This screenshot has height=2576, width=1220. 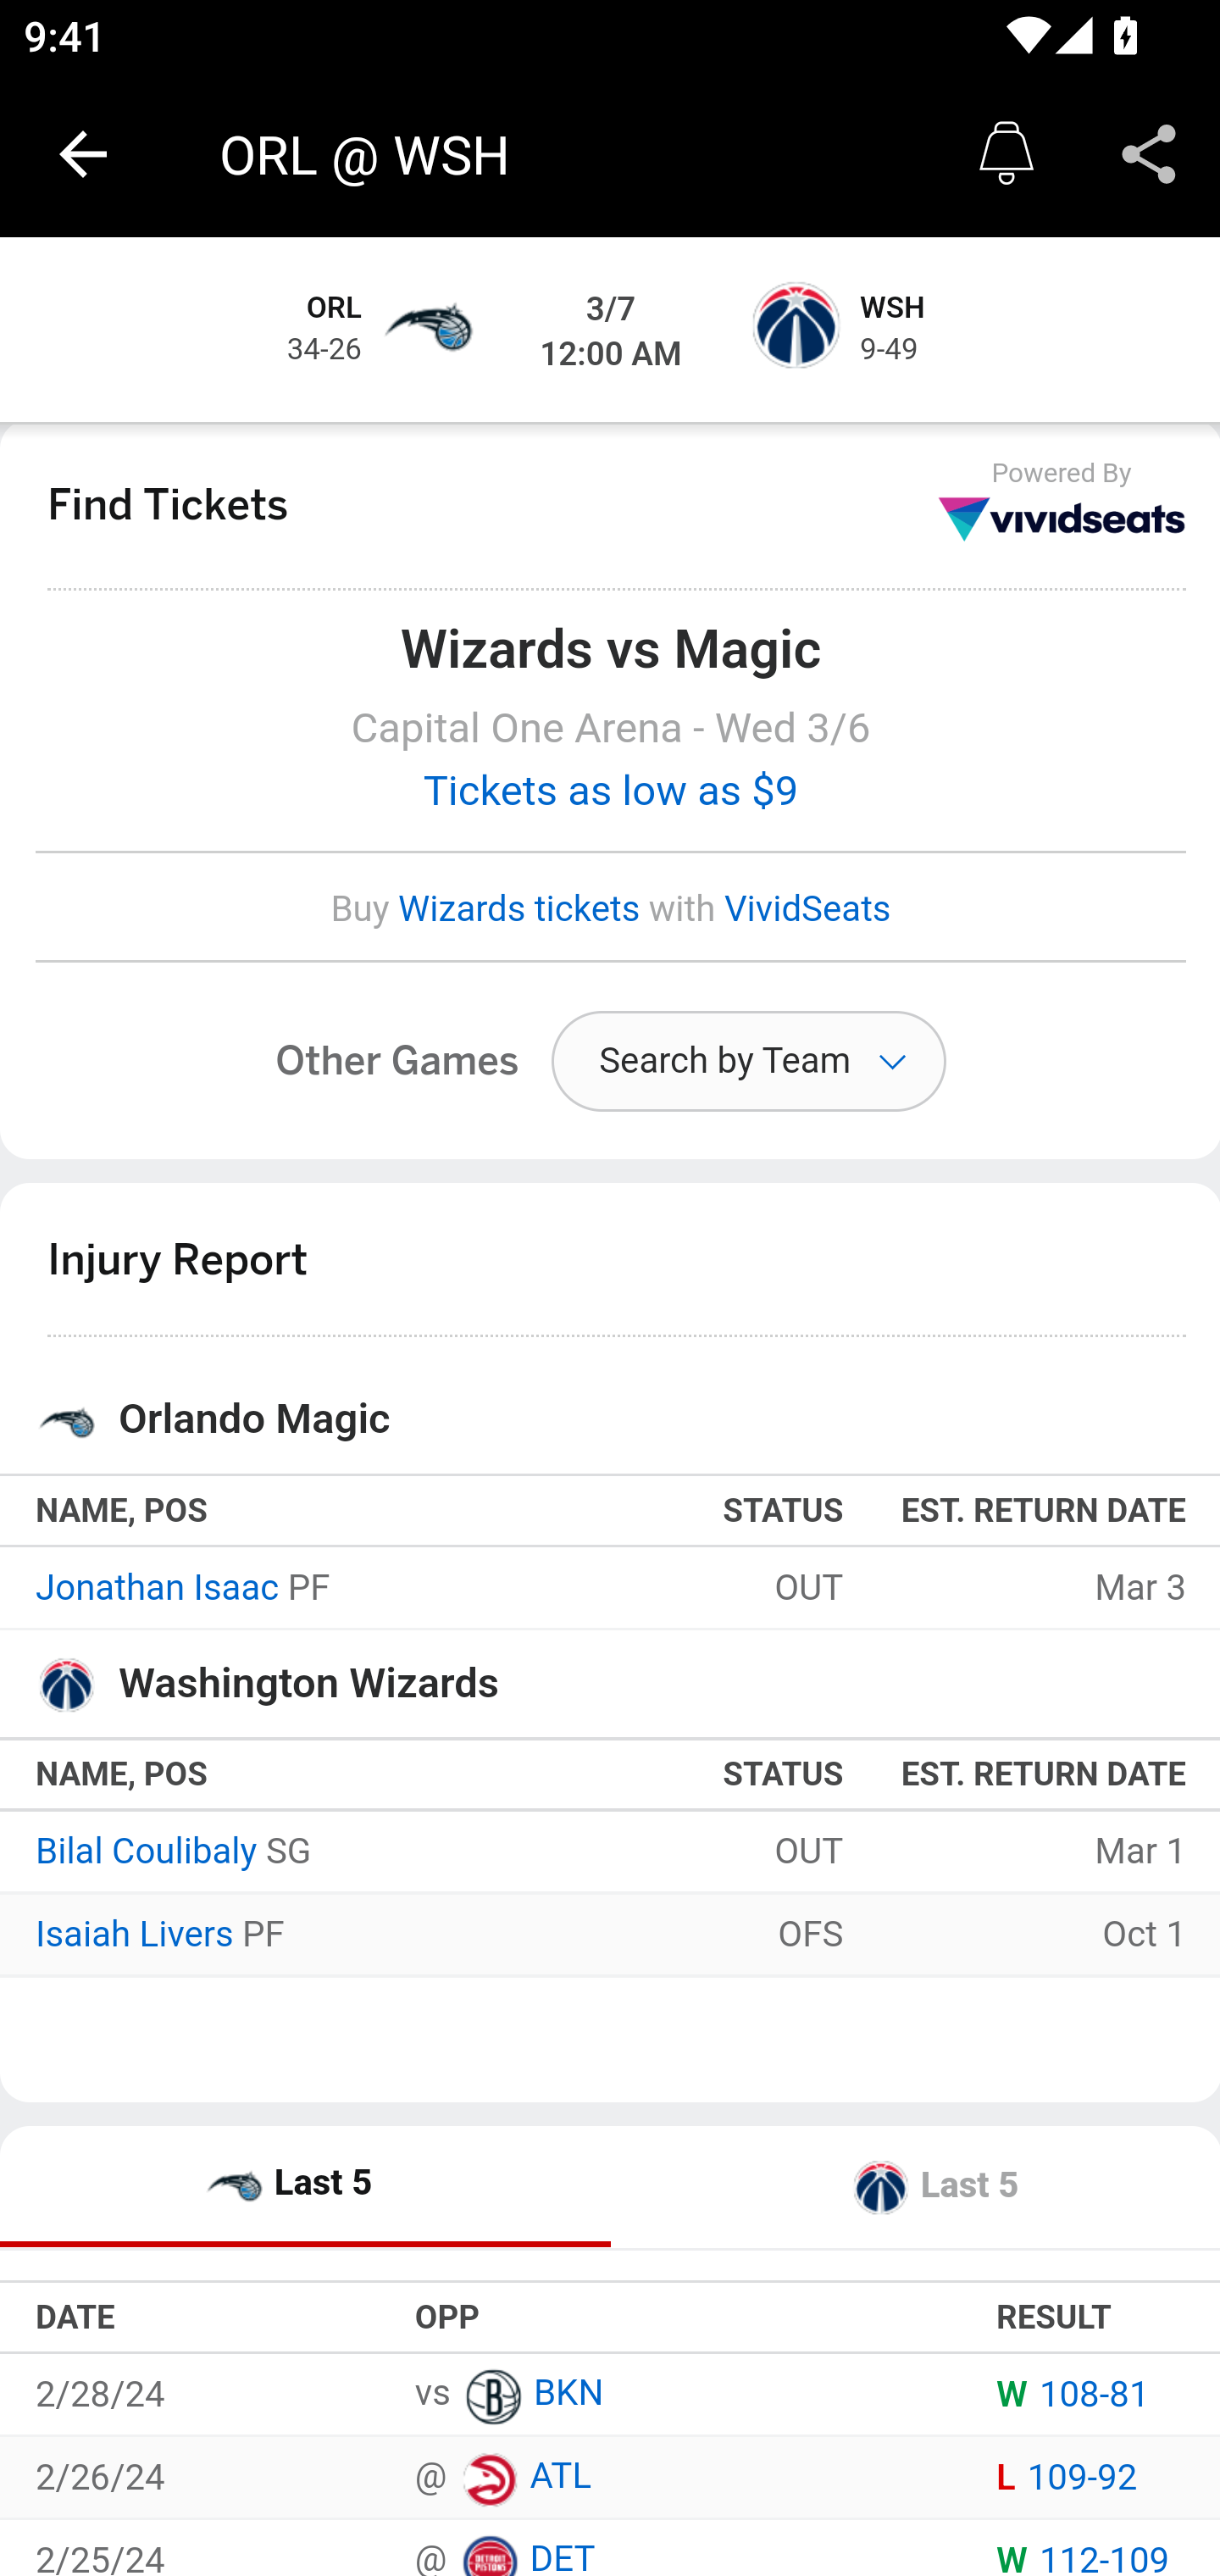 I want to click on Orlando Magic, so click(x=427, y=330).